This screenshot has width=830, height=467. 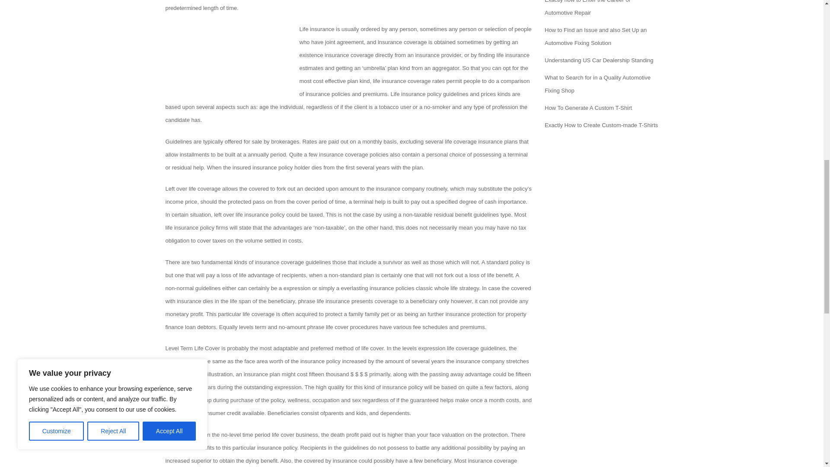 What do you see at coordinates (402, 387) in the screenshot?
I see `insurance policy` at bounding box center [402, 387].